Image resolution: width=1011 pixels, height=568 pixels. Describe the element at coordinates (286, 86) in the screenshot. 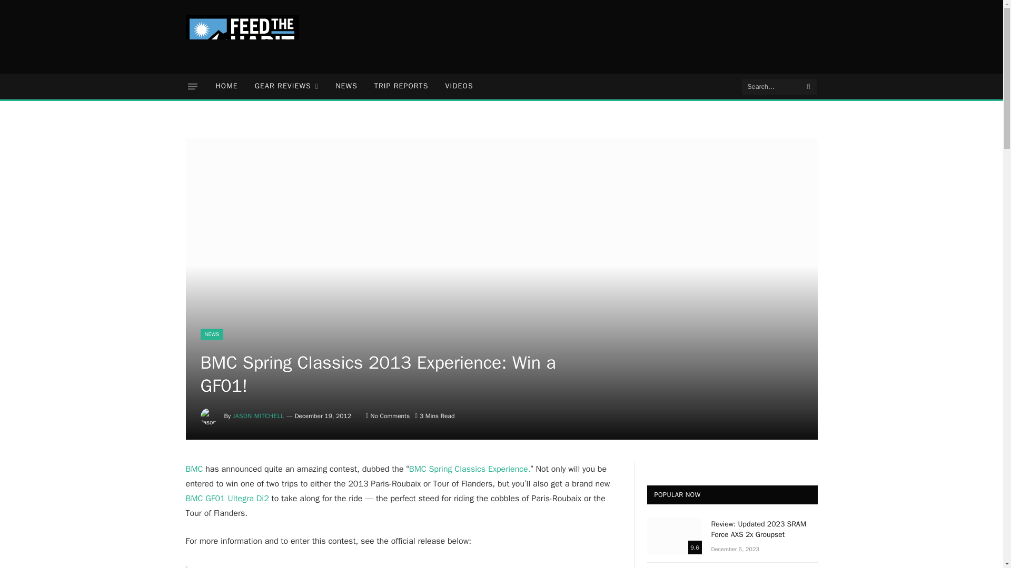

I see `GEAR REVIEWS` at that location.